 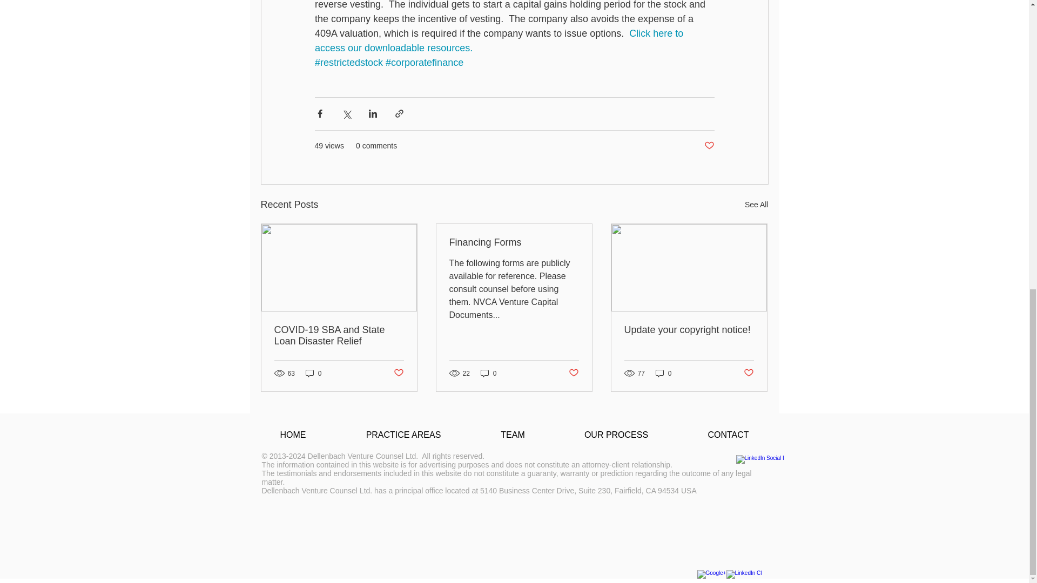 What do you see at coordinates (514, 242) in the screenshot?
I see `Financing Forms` at bounding box center [514, 242].